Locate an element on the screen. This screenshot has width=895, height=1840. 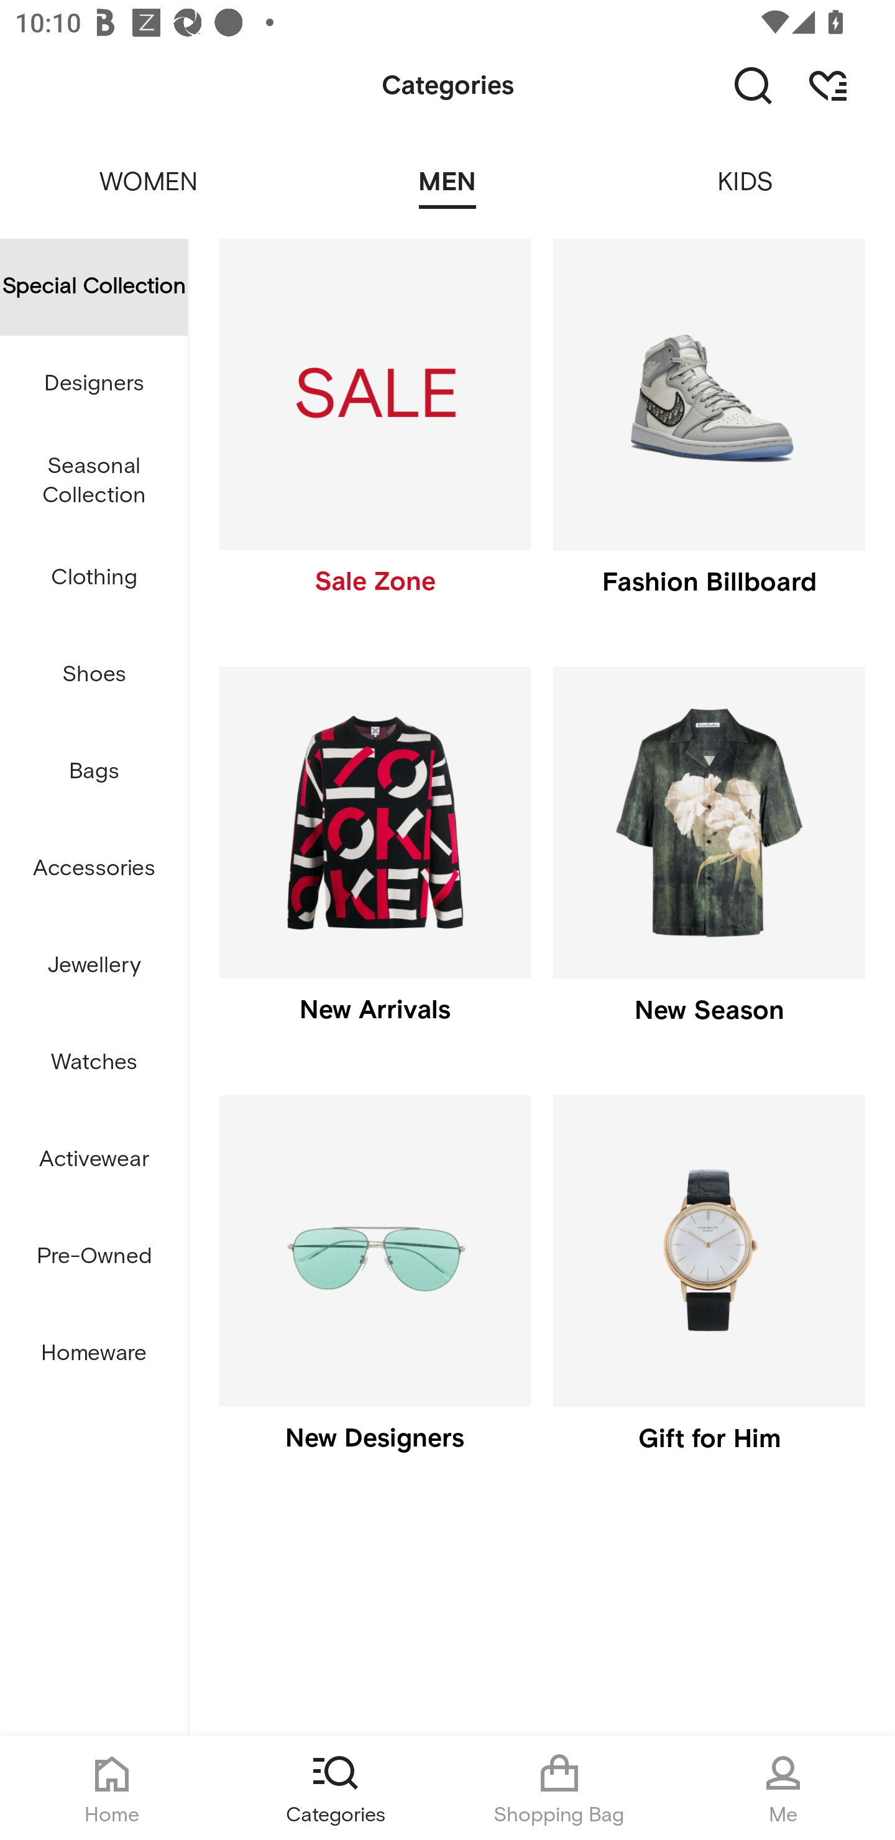
Jewellery is located at coordinates (94, 966).